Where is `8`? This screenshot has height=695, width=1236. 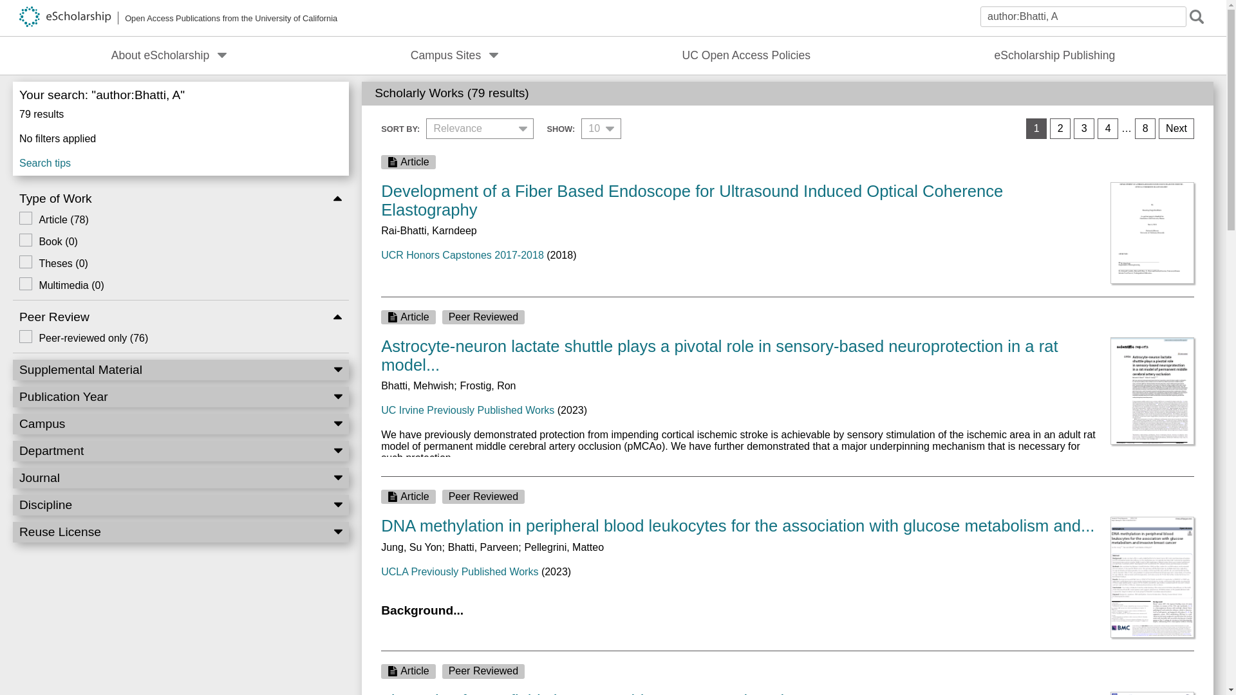
8 is located at coordinates (1145, 129).